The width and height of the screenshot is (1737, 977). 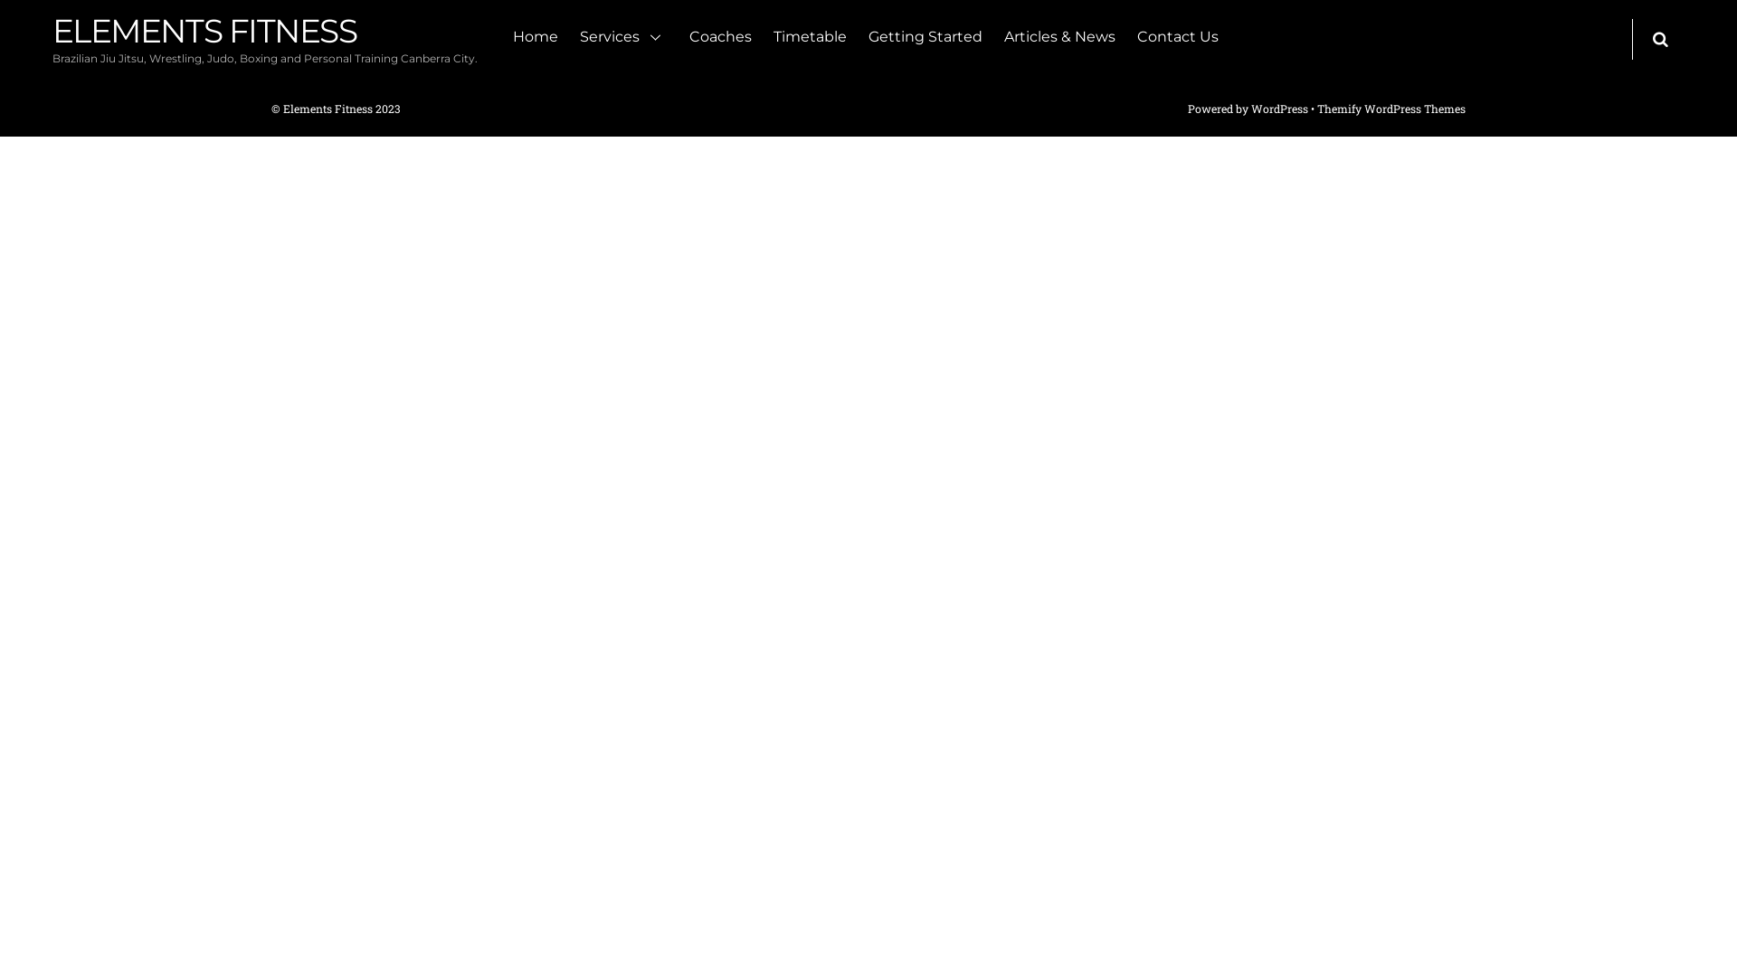 What do you see at coordinates (1279, 109) in the screenshot?
I see `WordPress` at bounding box center [1279, 109].